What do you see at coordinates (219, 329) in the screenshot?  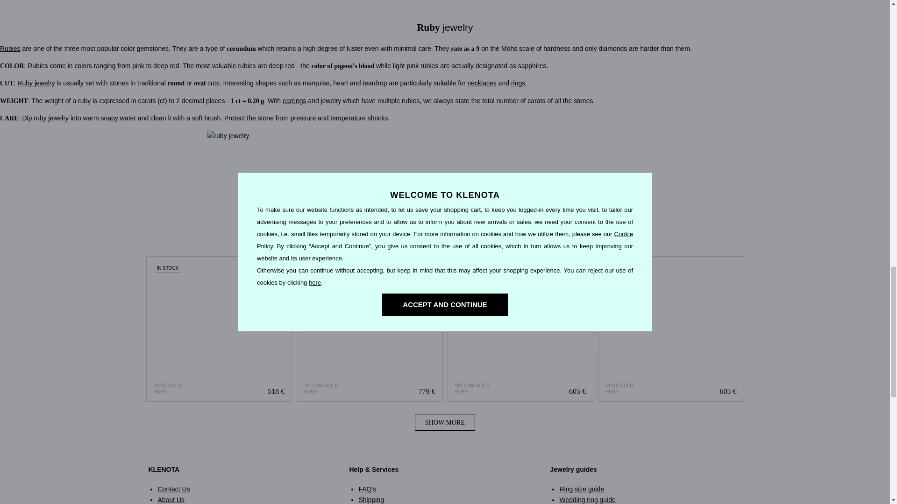 I see `Ruby Ribbon Necklace in Rose Gold` at bounding box center [219, 329].